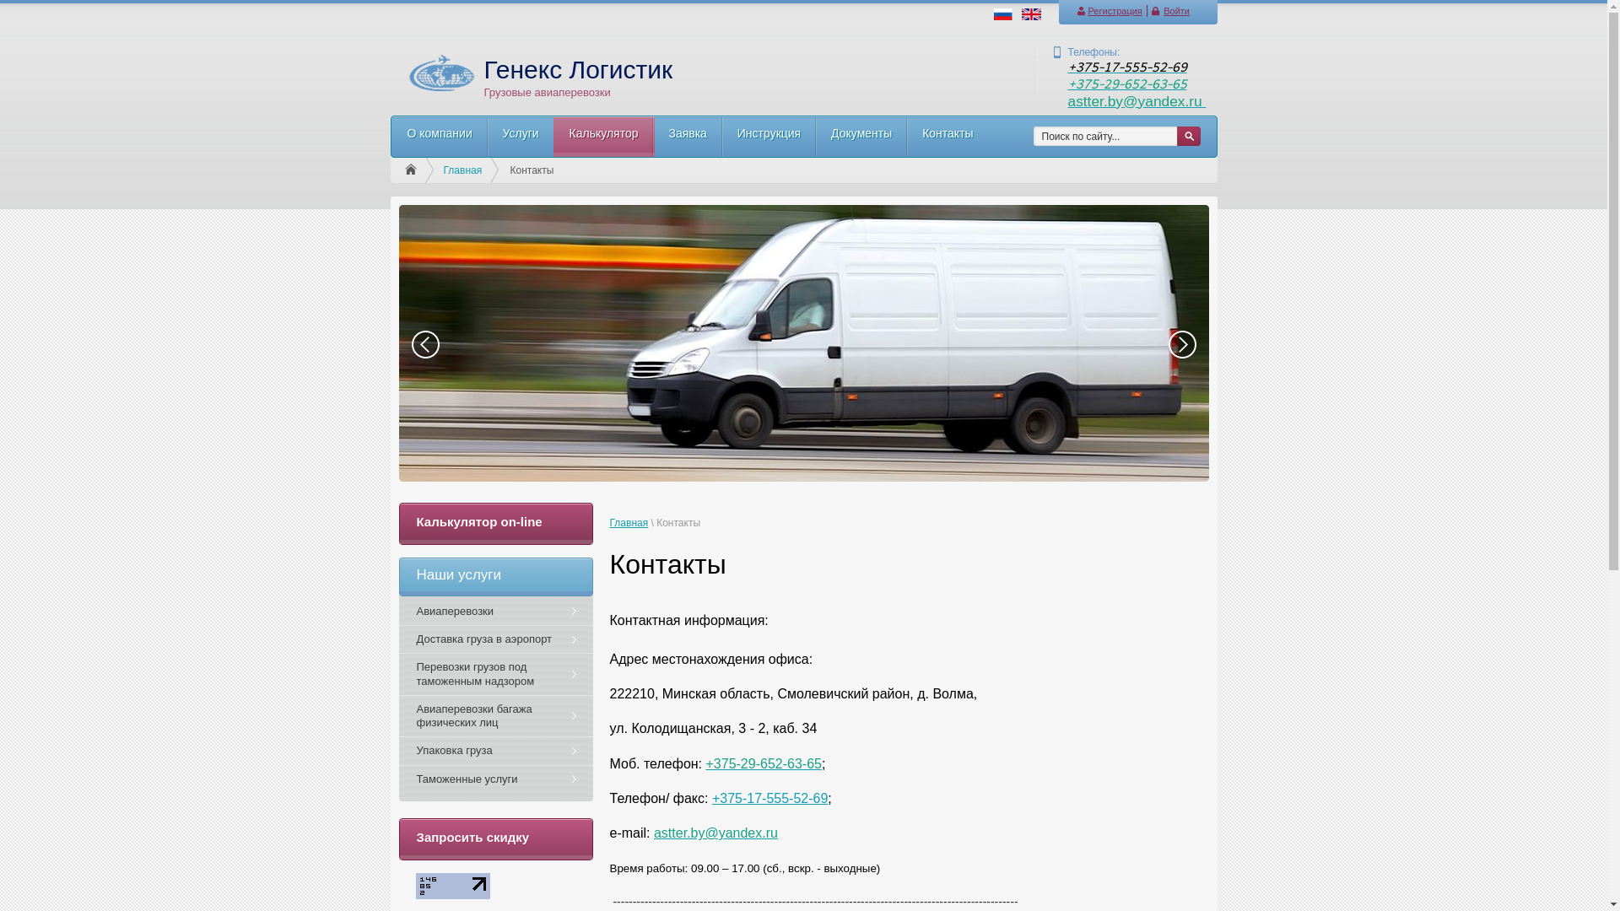  What do you see at coordinates (1181, 343) in the screenshot?
I see `Next` at bounding box center [1181, 343].